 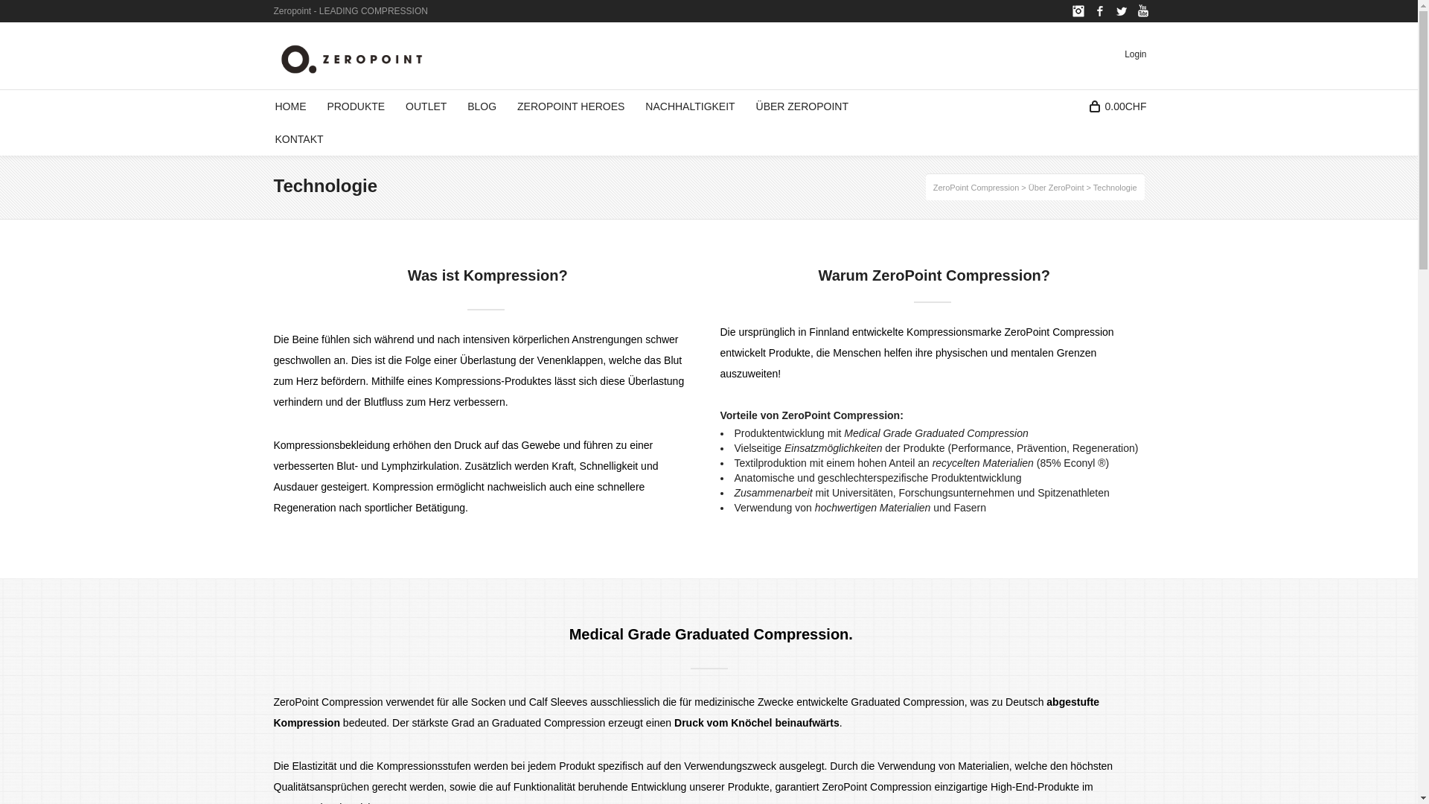 I want to click on OUTLET, so click(x=426, y=106).